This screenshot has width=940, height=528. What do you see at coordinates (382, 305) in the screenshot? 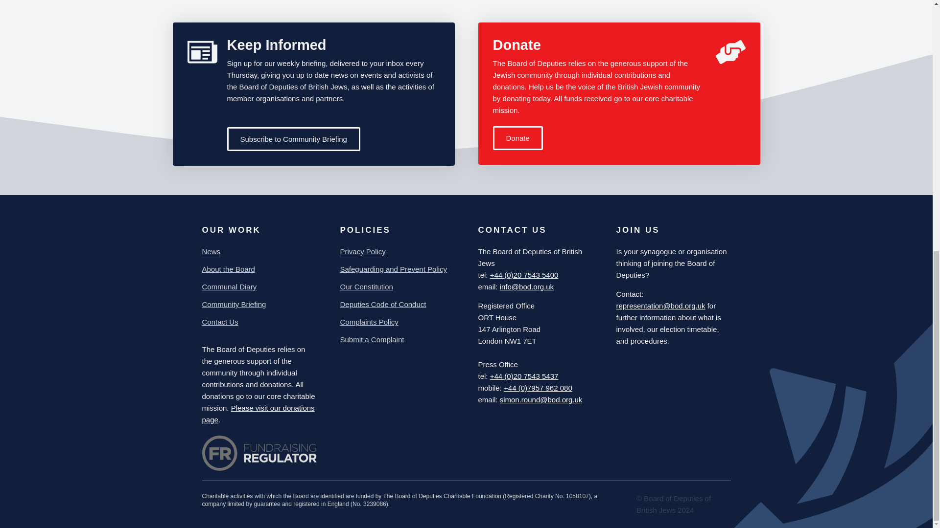
I see `Deputies Code of Conduct` at bounding box center [382, 305].